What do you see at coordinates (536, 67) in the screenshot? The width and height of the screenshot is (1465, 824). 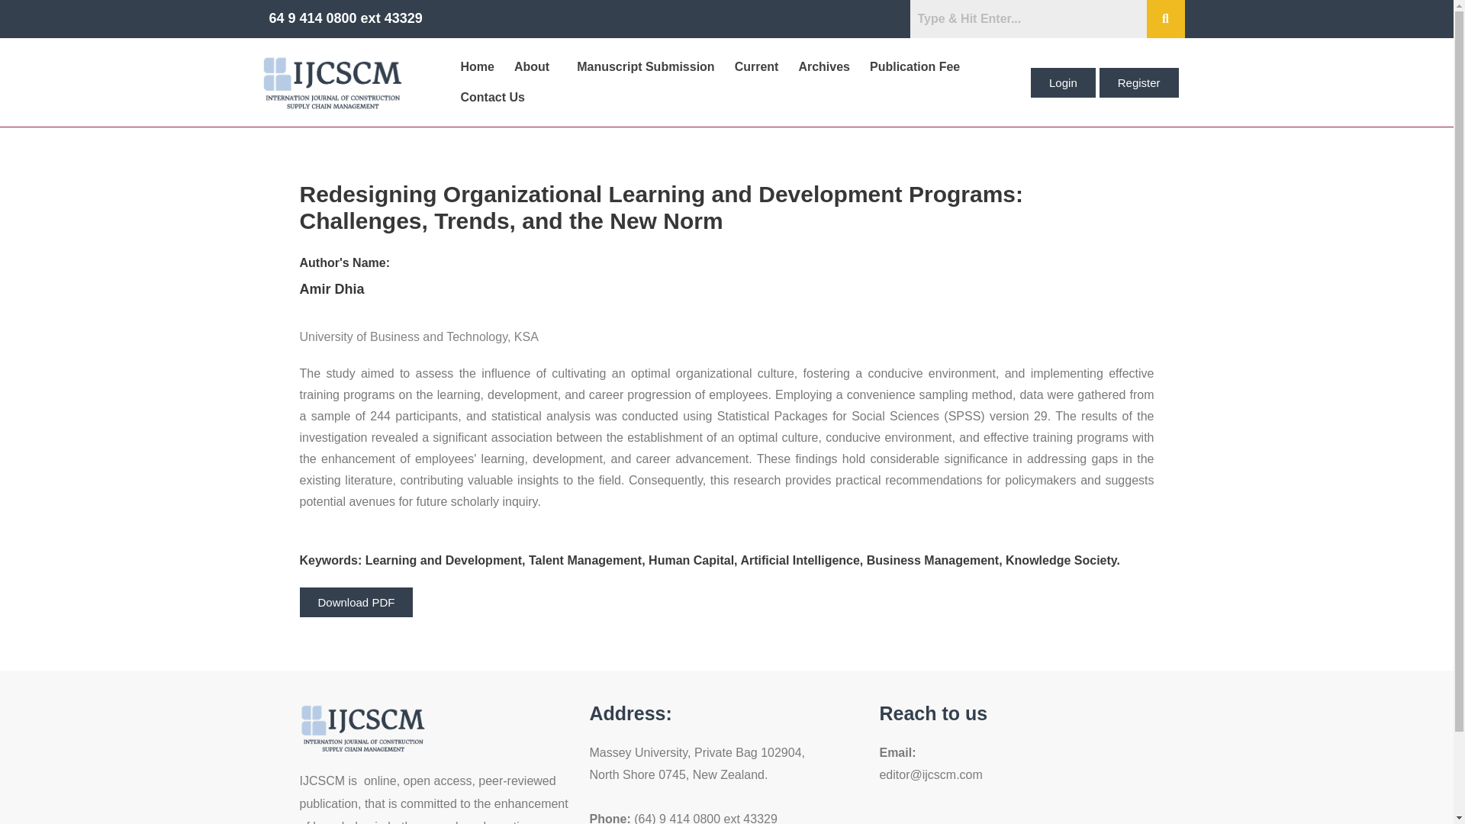 I see `About` at bounding box center [536, 67].